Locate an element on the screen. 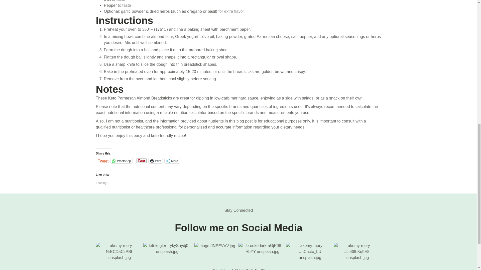  Print is located at coordinates (156, 160).